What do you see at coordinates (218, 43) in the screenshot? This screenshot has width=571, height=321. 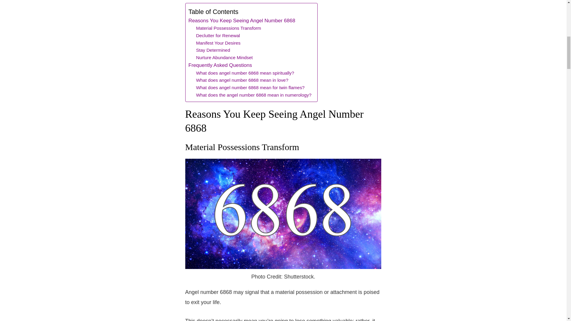 I see `Manifest Your Desires` at bounding box center [218, 43].